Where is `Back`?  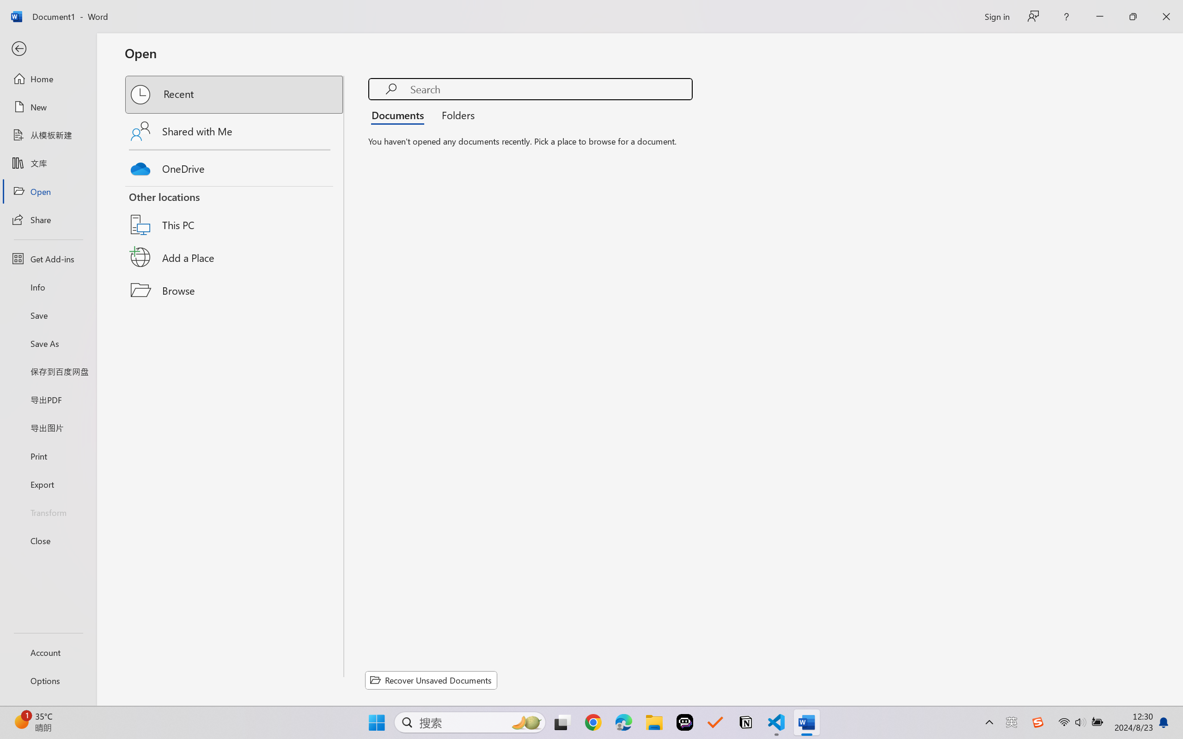
Back is located at coordinates (48, 49).